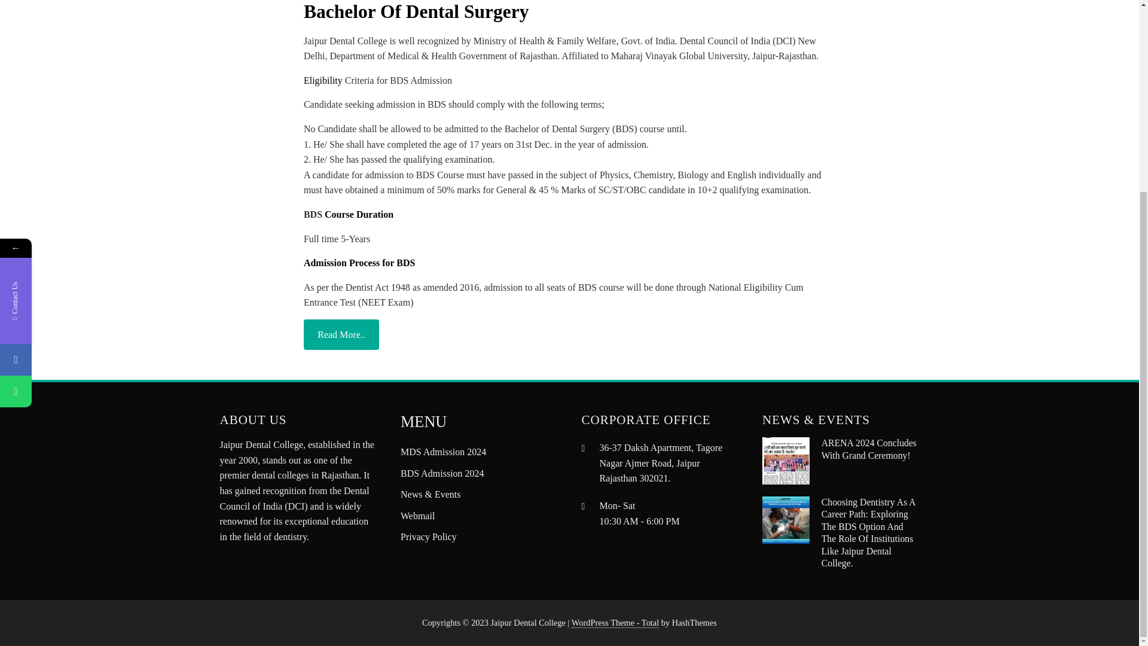  I want to click on Course Duration, so click(359, 214).